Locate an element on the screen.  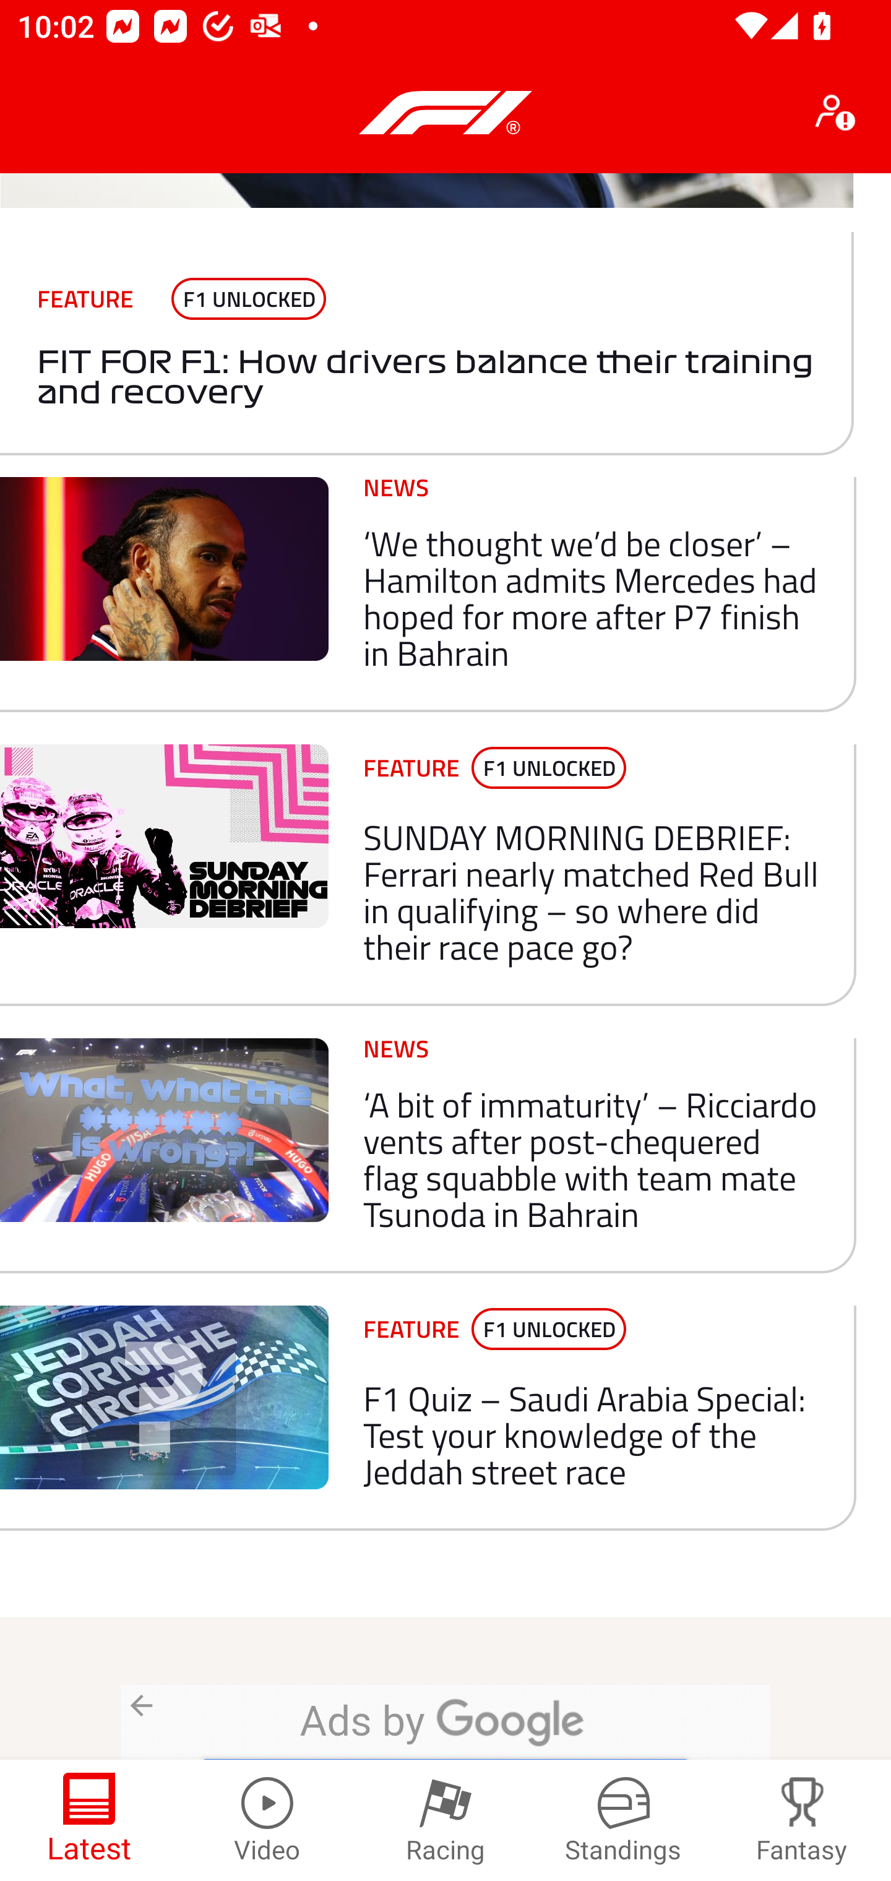
Racing is located at coordinates (445, 1820).